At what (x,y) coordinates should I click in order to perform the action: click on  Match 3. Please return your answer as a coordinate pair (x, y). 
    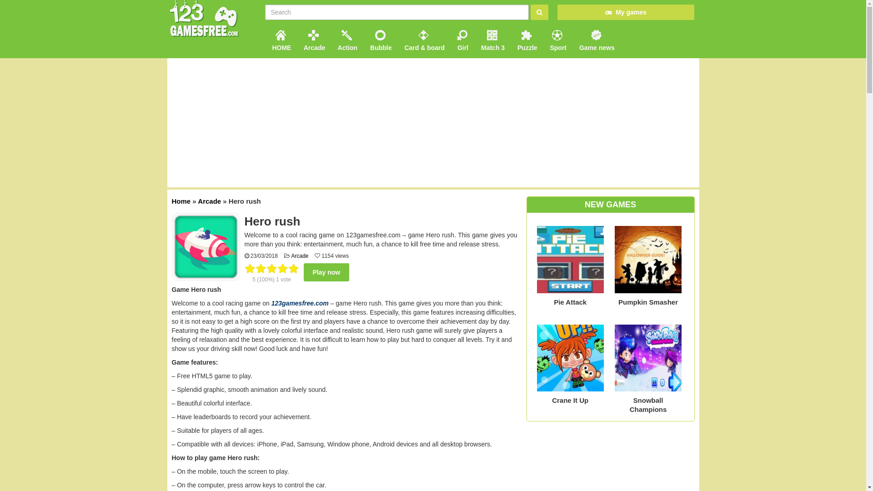
    Looking at the image, I should click on (492, 39).